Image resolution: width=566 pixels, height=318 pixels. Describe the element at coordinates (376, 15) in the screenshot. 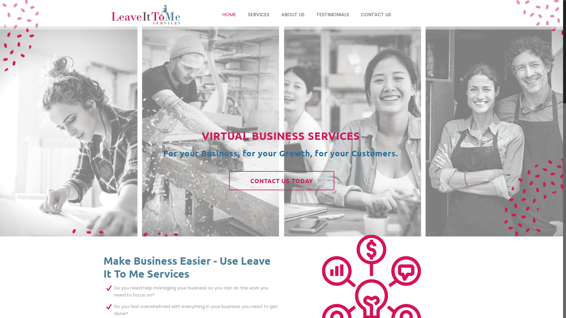

I see `CONTACT US` at that location.